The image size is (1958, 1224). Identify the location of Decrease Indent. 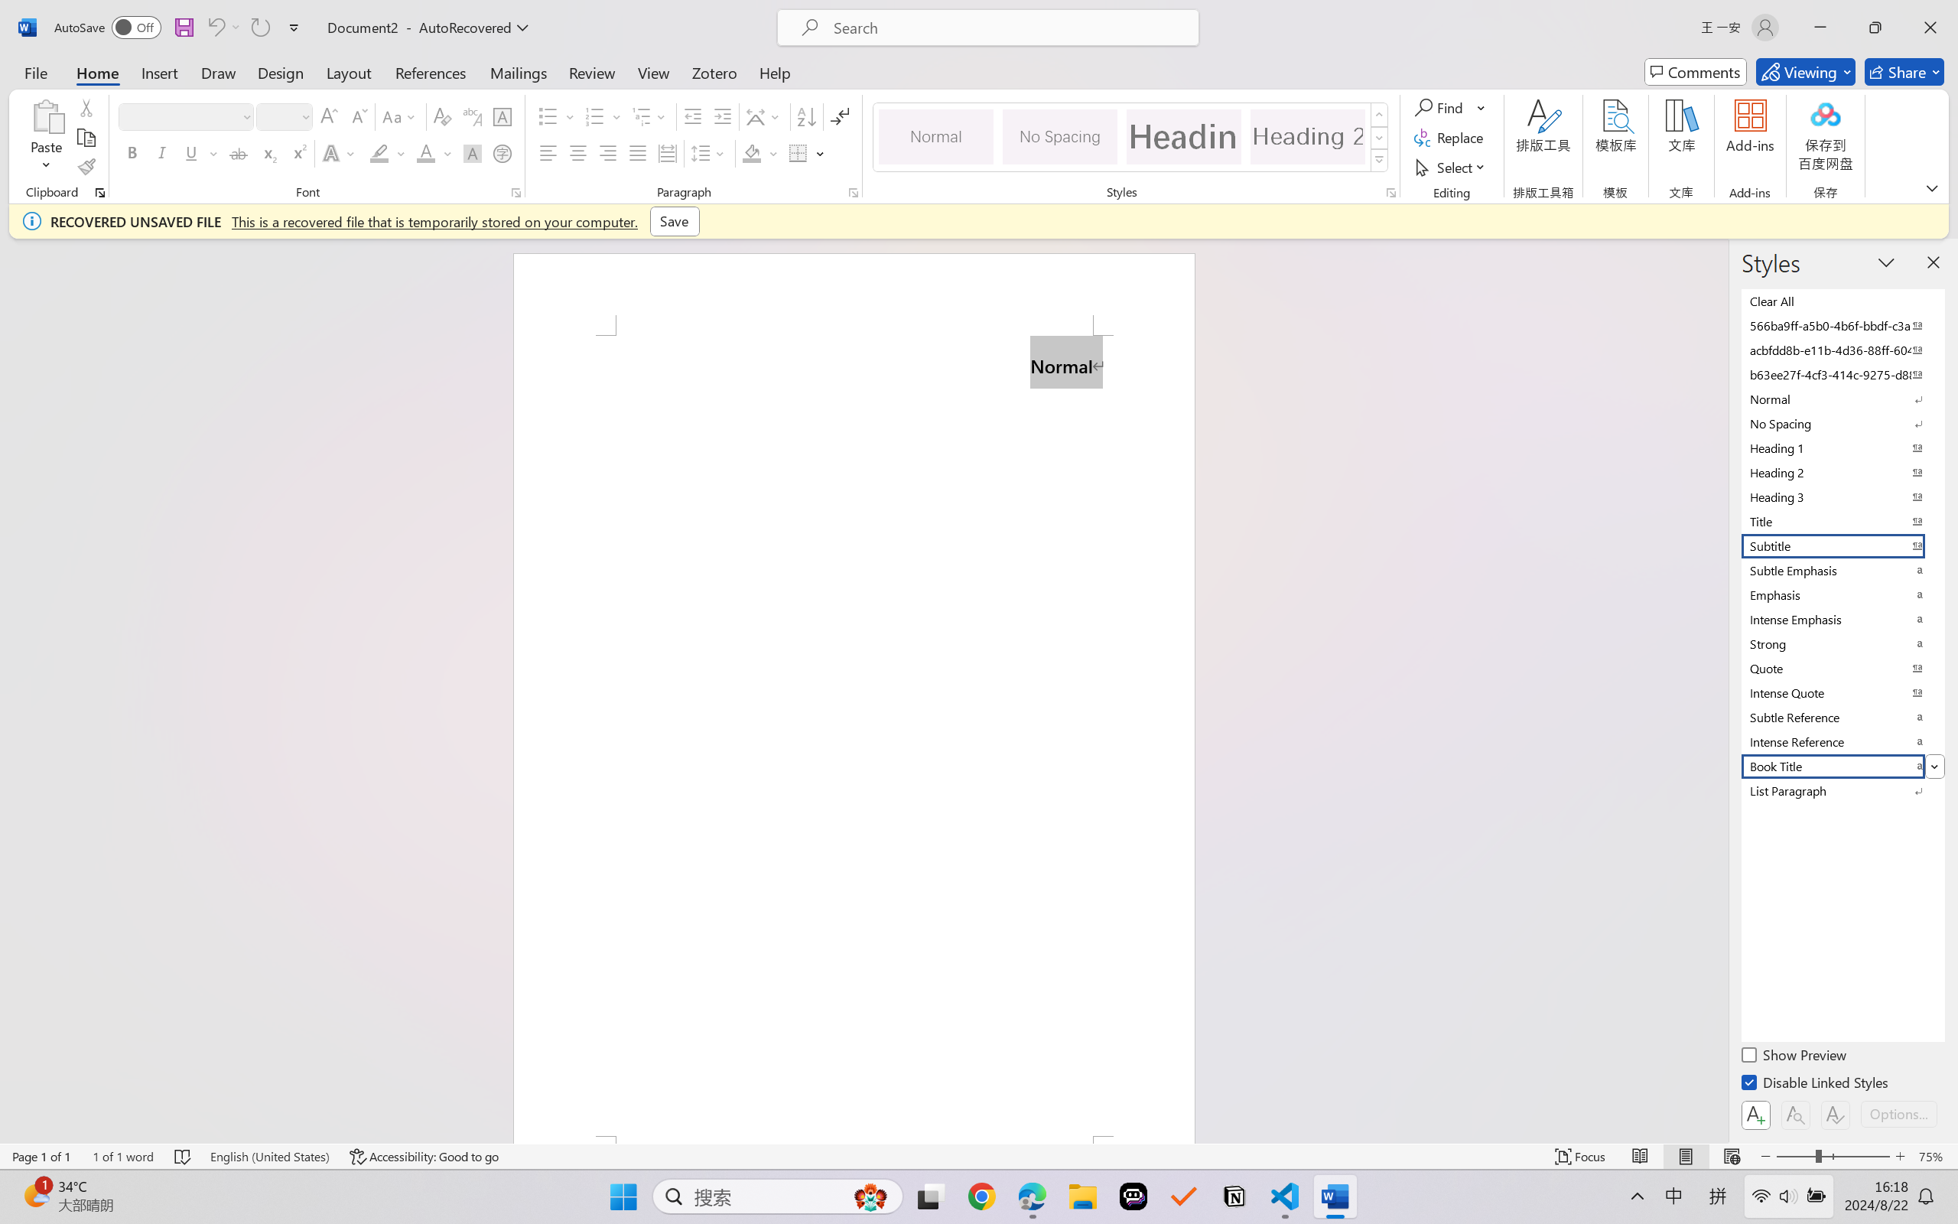
(693, 116).